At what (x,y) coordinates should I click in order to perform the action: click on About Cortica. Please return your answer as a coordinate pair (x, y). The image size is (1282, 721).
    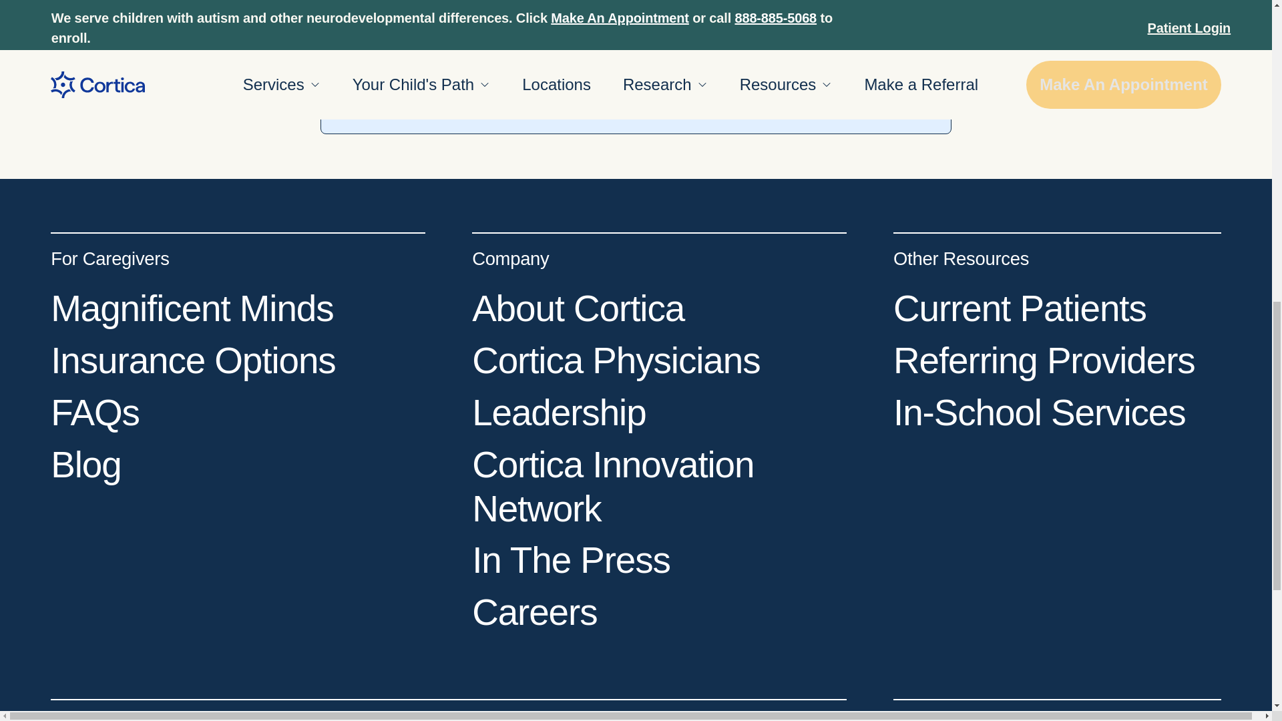
    Looking at the image, I should click on (578, 308).